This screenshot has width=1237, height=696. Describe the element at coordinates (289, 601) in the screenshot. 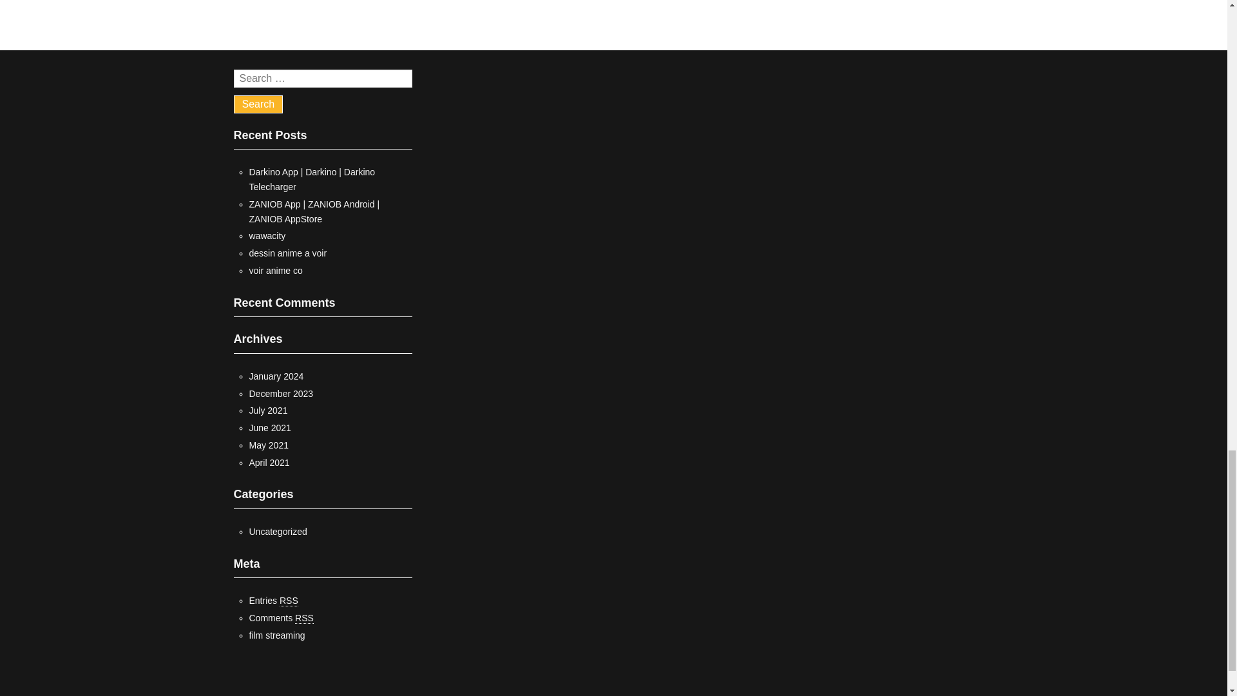

I see `Really Simple Syndication` at that location.